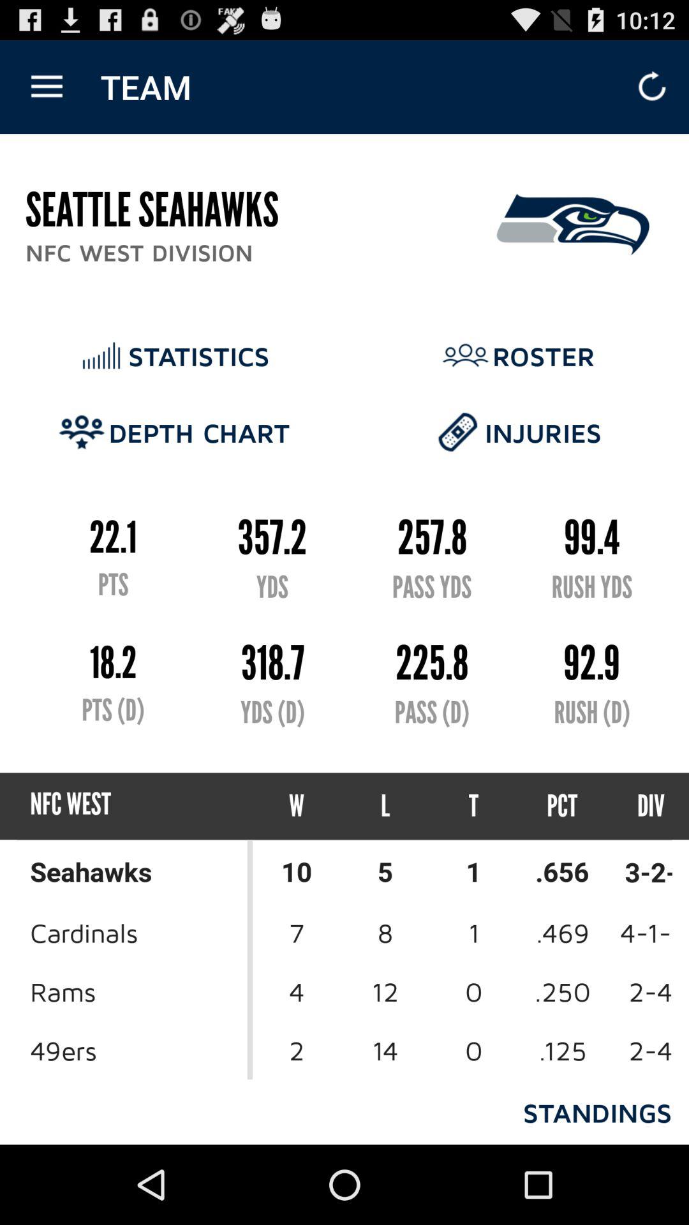 The width and height of the screenshot is (689, 1225). Describe the element at coordinates (639, 806) in the screenshot. I see `tap the icon to the right of the pct` at that location.